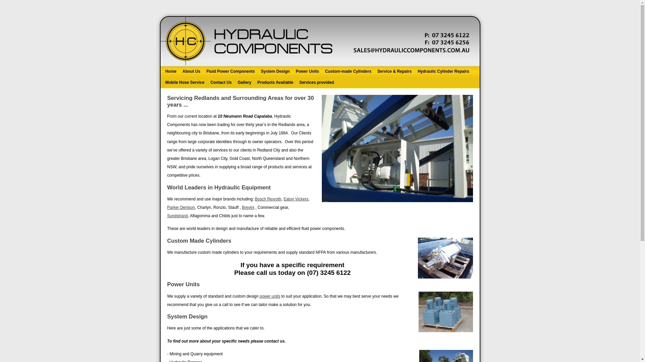  Describe the element at coordinates (248, 207) in the screenshot. I see `Brevini` at that location.